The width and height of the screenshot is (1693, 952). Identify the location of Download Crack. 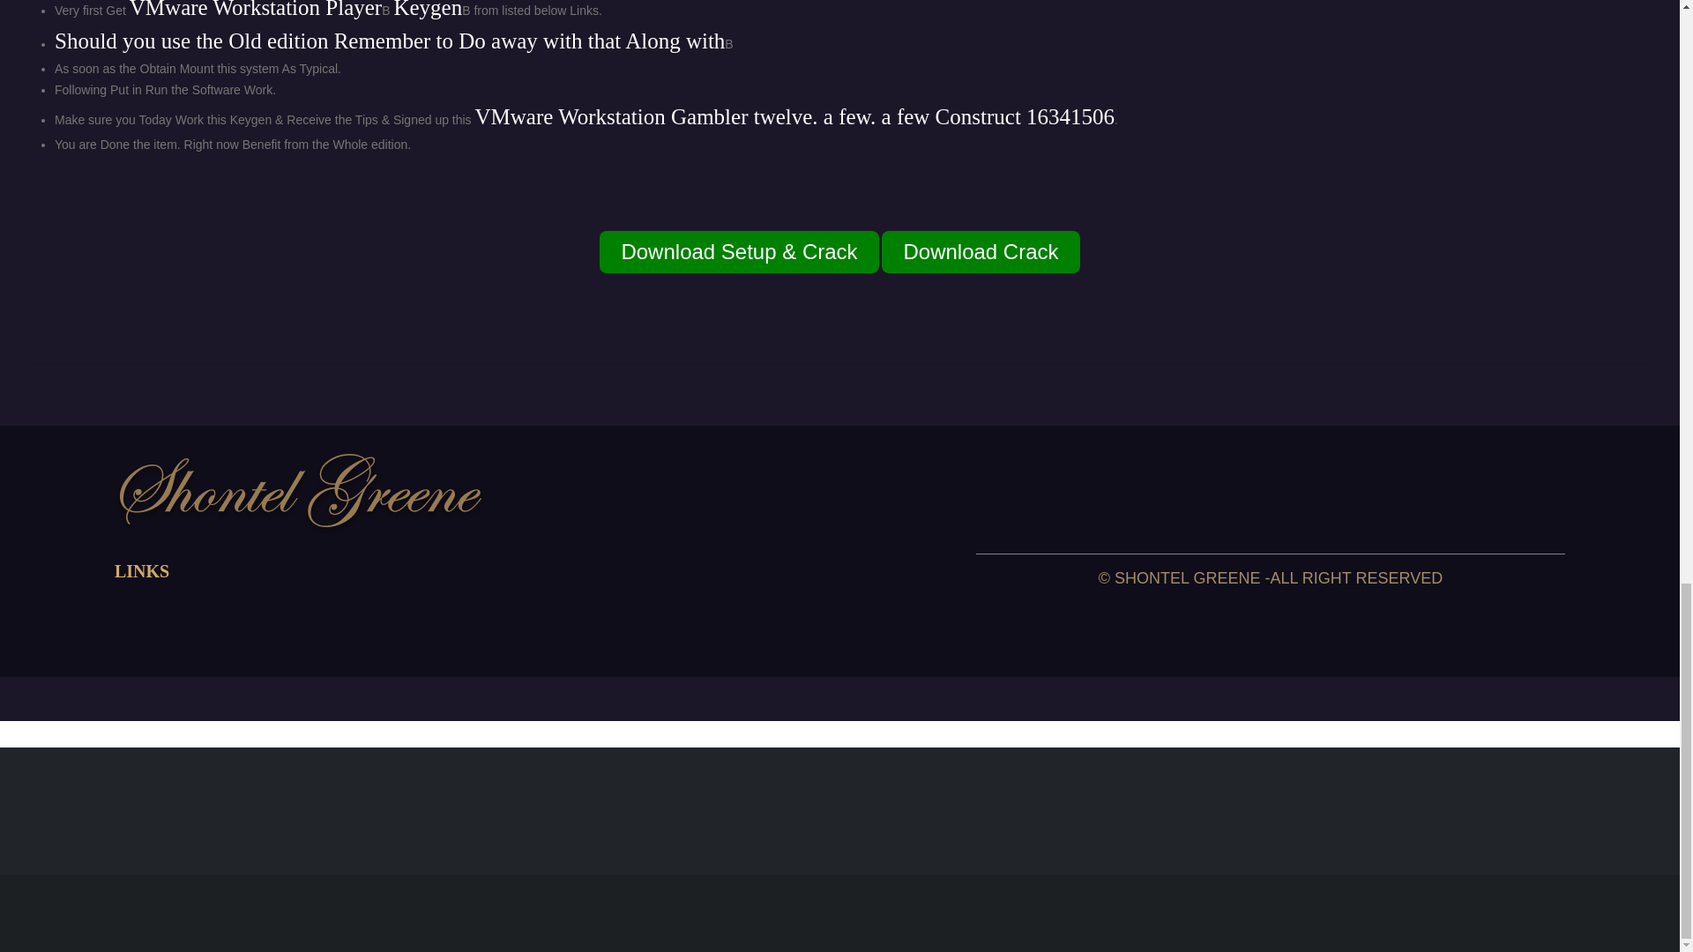
(981, 252).